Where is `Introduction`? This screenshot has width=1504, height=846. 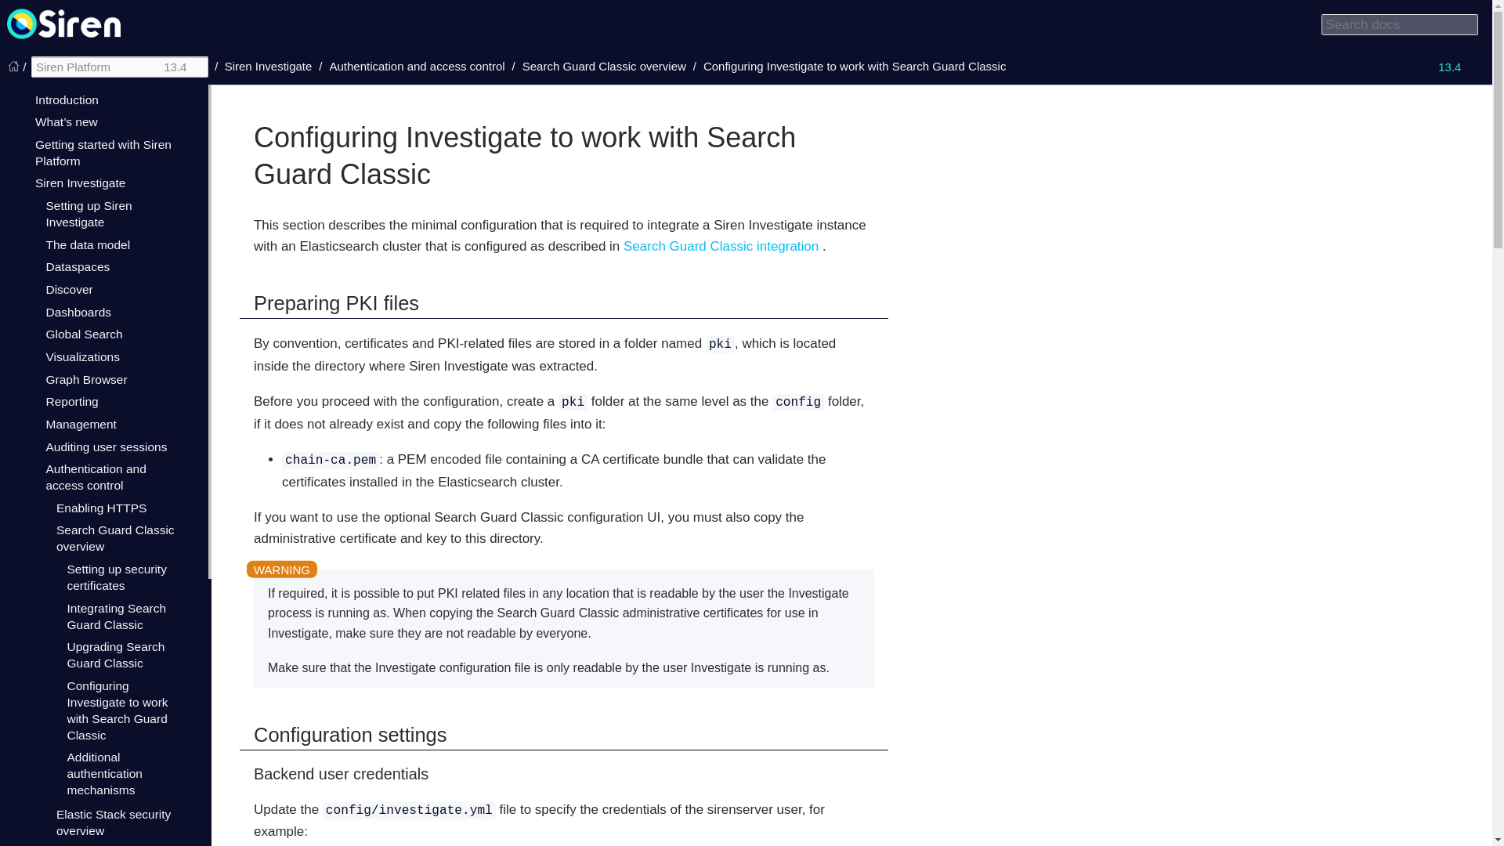 Introduction is located at coordinates (67, 99).